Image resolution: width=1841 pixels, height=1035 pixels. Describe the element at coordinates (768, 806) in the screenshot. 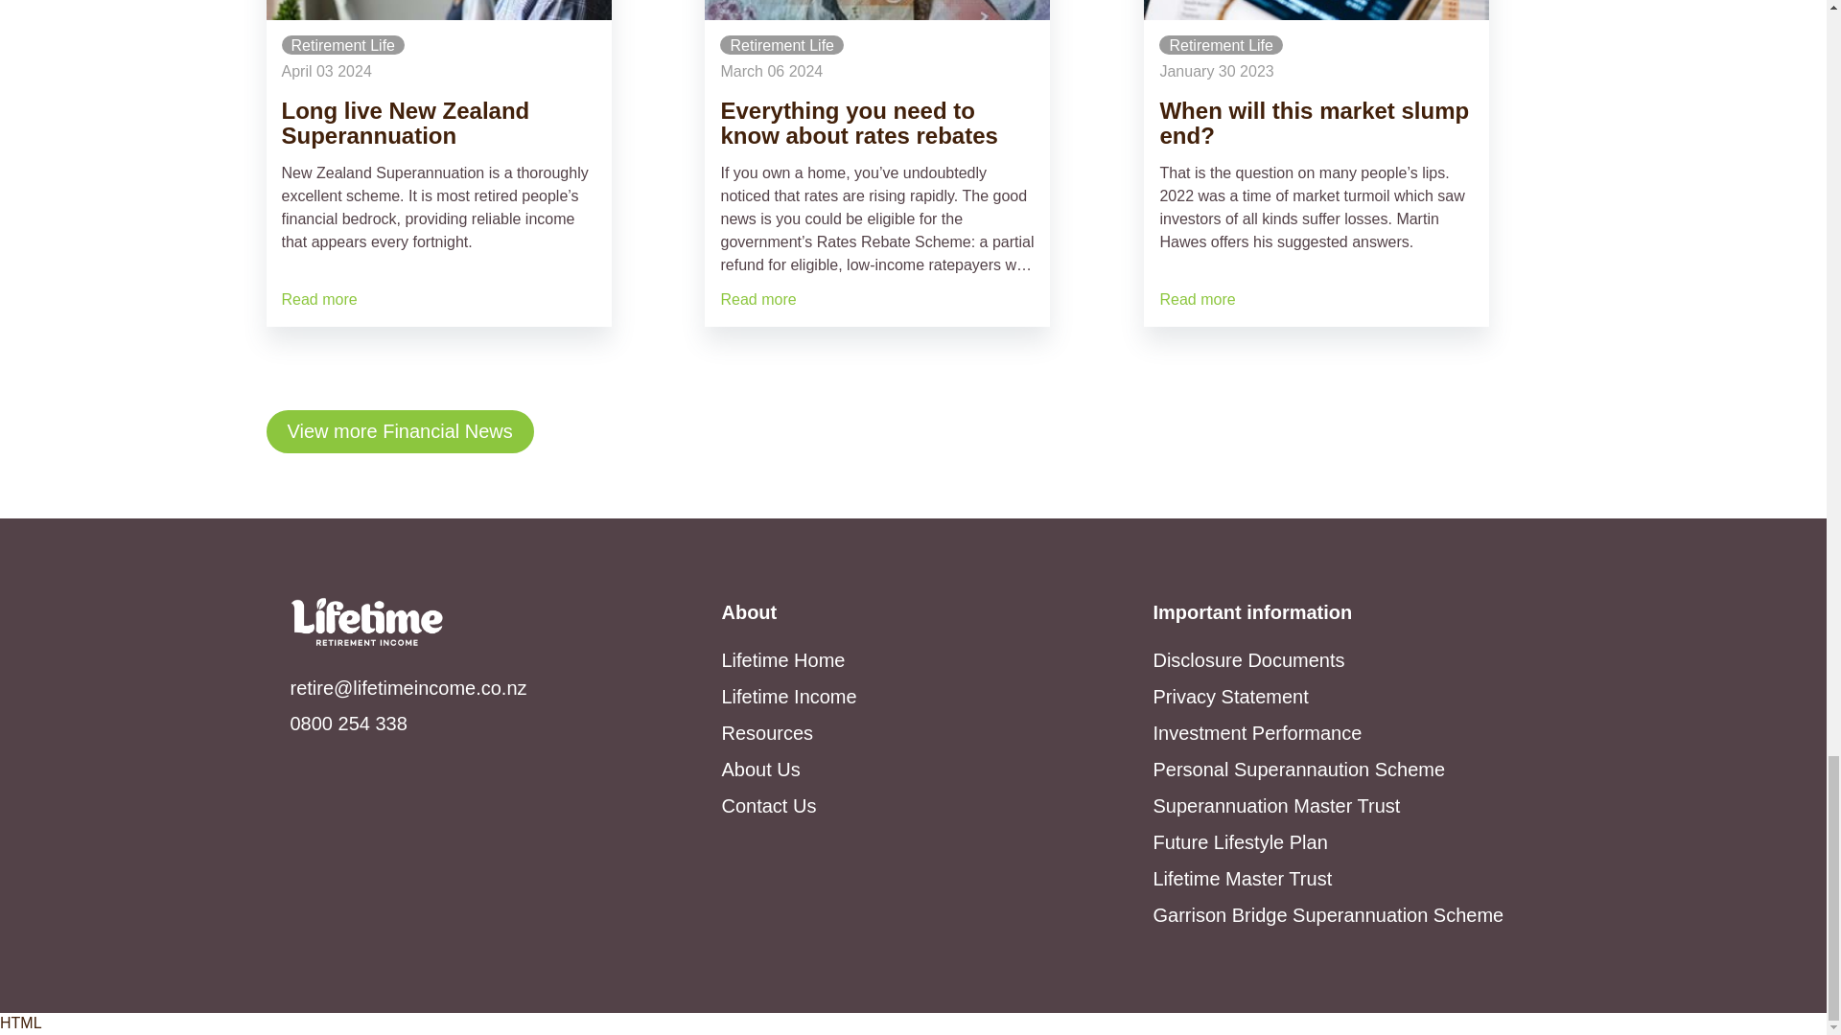

I see `Contact Us` at that location.